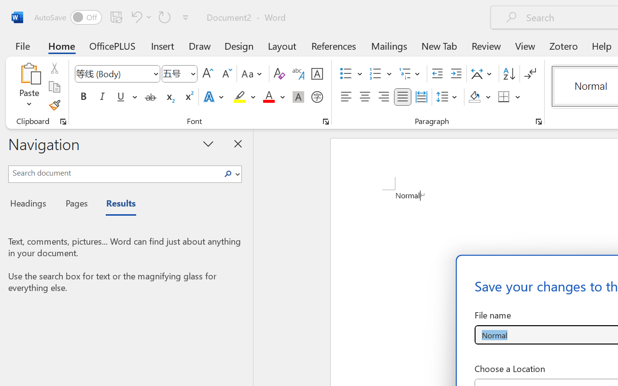 This screenshot has height=386, width=618. What do you see at coordinates (437, 74) in the screenshot?
I see `Decrease Indent` at bounding box center [437, 74].